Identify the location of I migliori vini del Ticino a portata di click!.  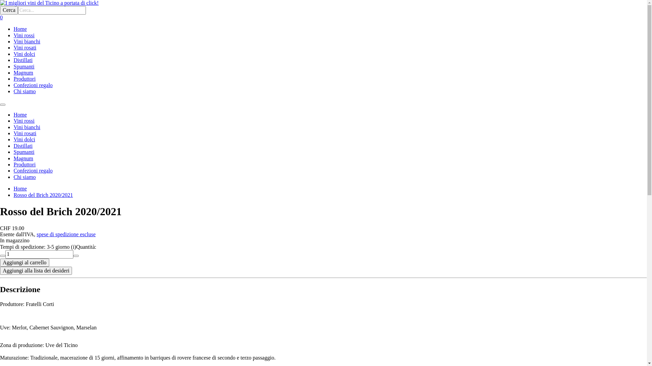
(323, 3).